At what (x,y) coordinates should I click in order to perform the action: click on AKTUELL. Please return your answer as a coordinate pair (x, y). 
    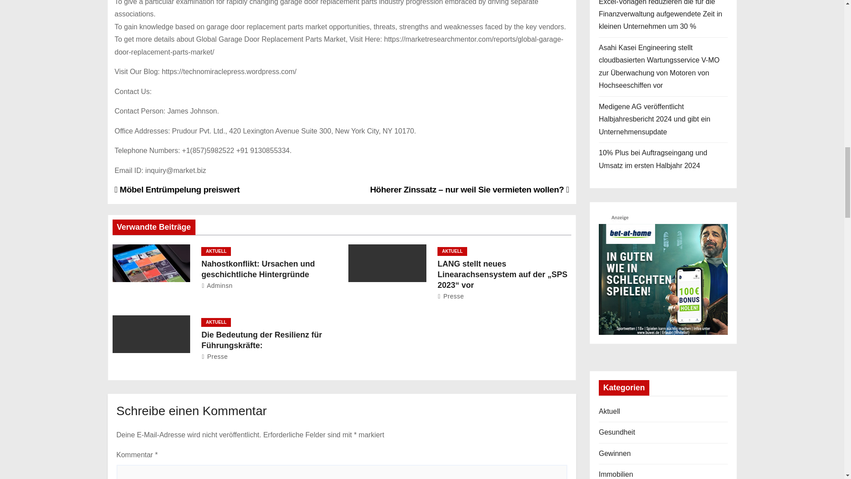
    Looking at the image, I should click on (215, 251).